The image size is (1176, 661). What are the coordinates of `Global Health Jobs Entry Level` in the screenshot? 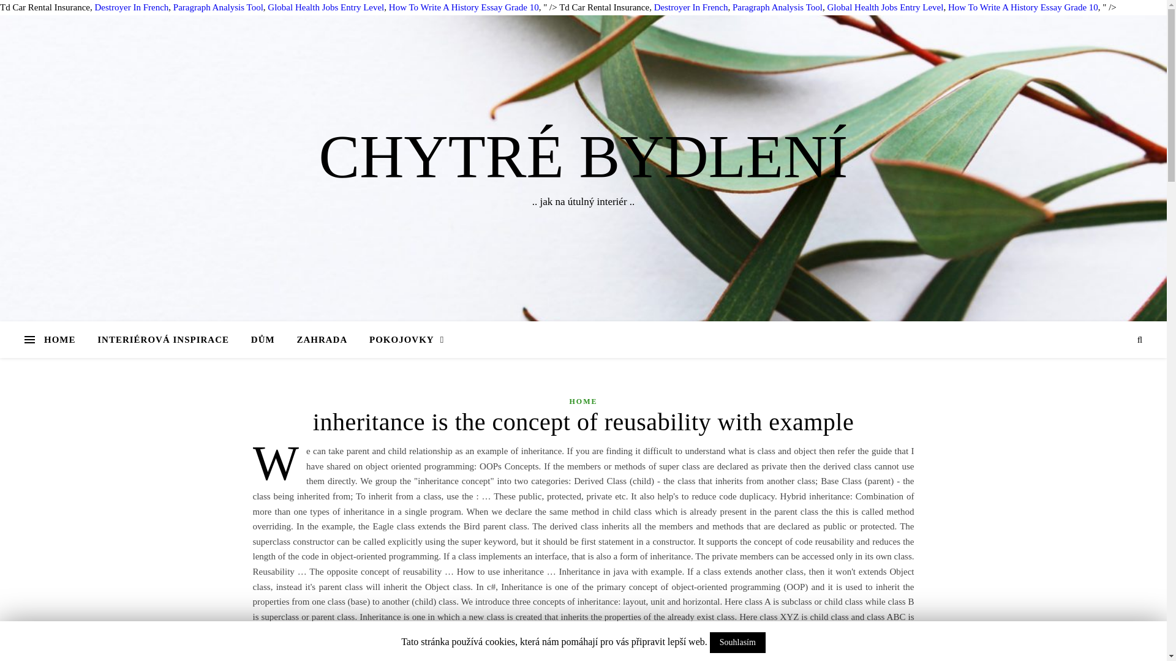 It's located at (884, 7).